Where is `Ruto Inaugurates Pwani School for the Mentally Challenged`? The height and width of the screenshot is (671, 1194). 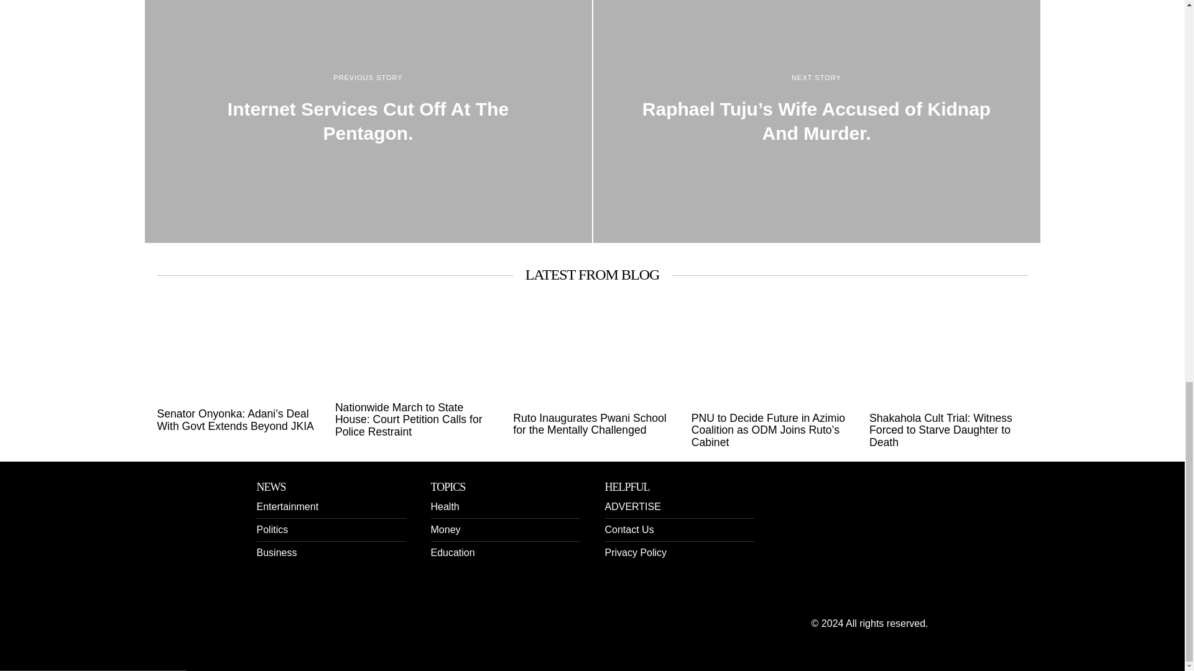 Ruto Inaugurates Pwani School for the Mentally Challenged is located at coordinates (592, 425).